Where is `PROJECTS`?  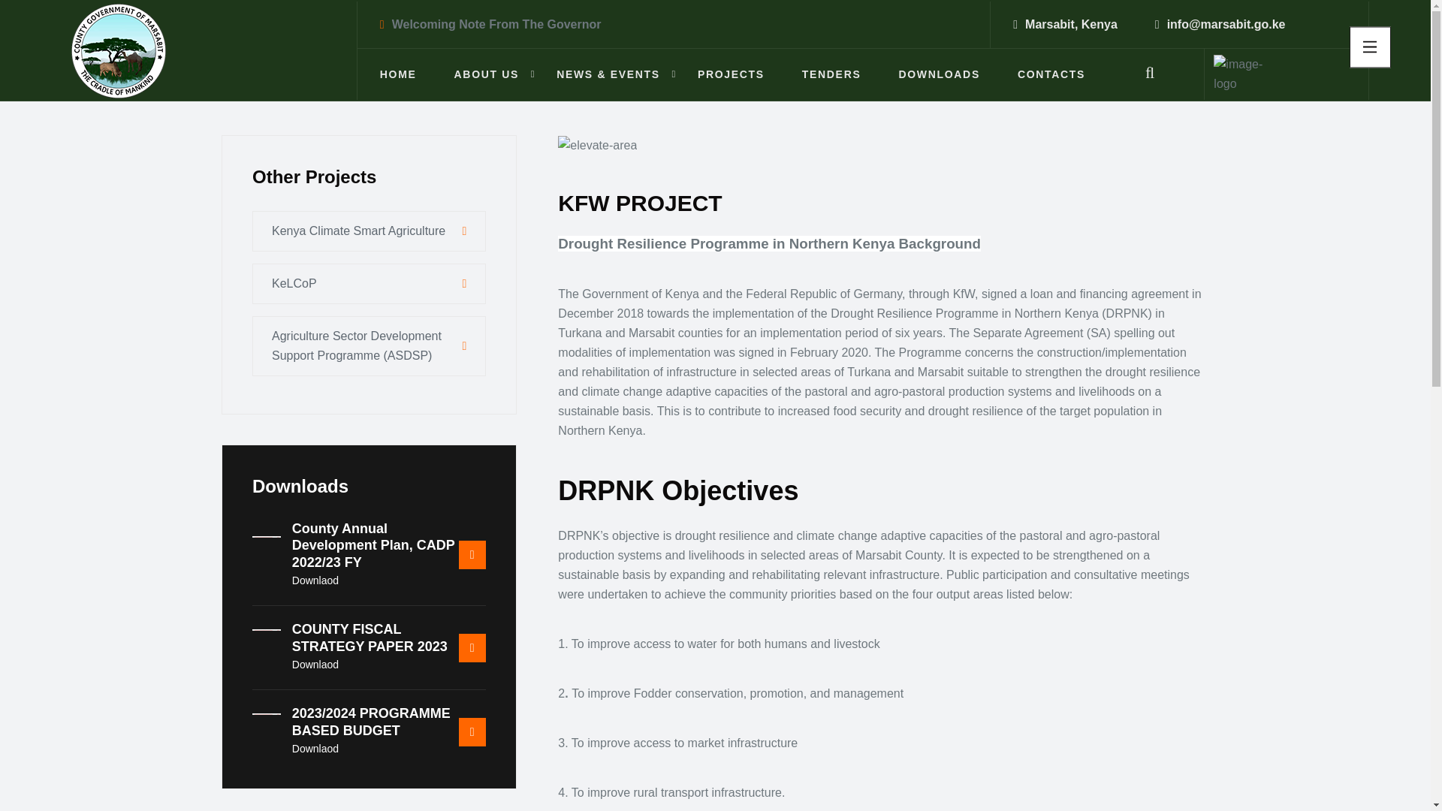
PROJECTS is located at coordinates (731, 74).